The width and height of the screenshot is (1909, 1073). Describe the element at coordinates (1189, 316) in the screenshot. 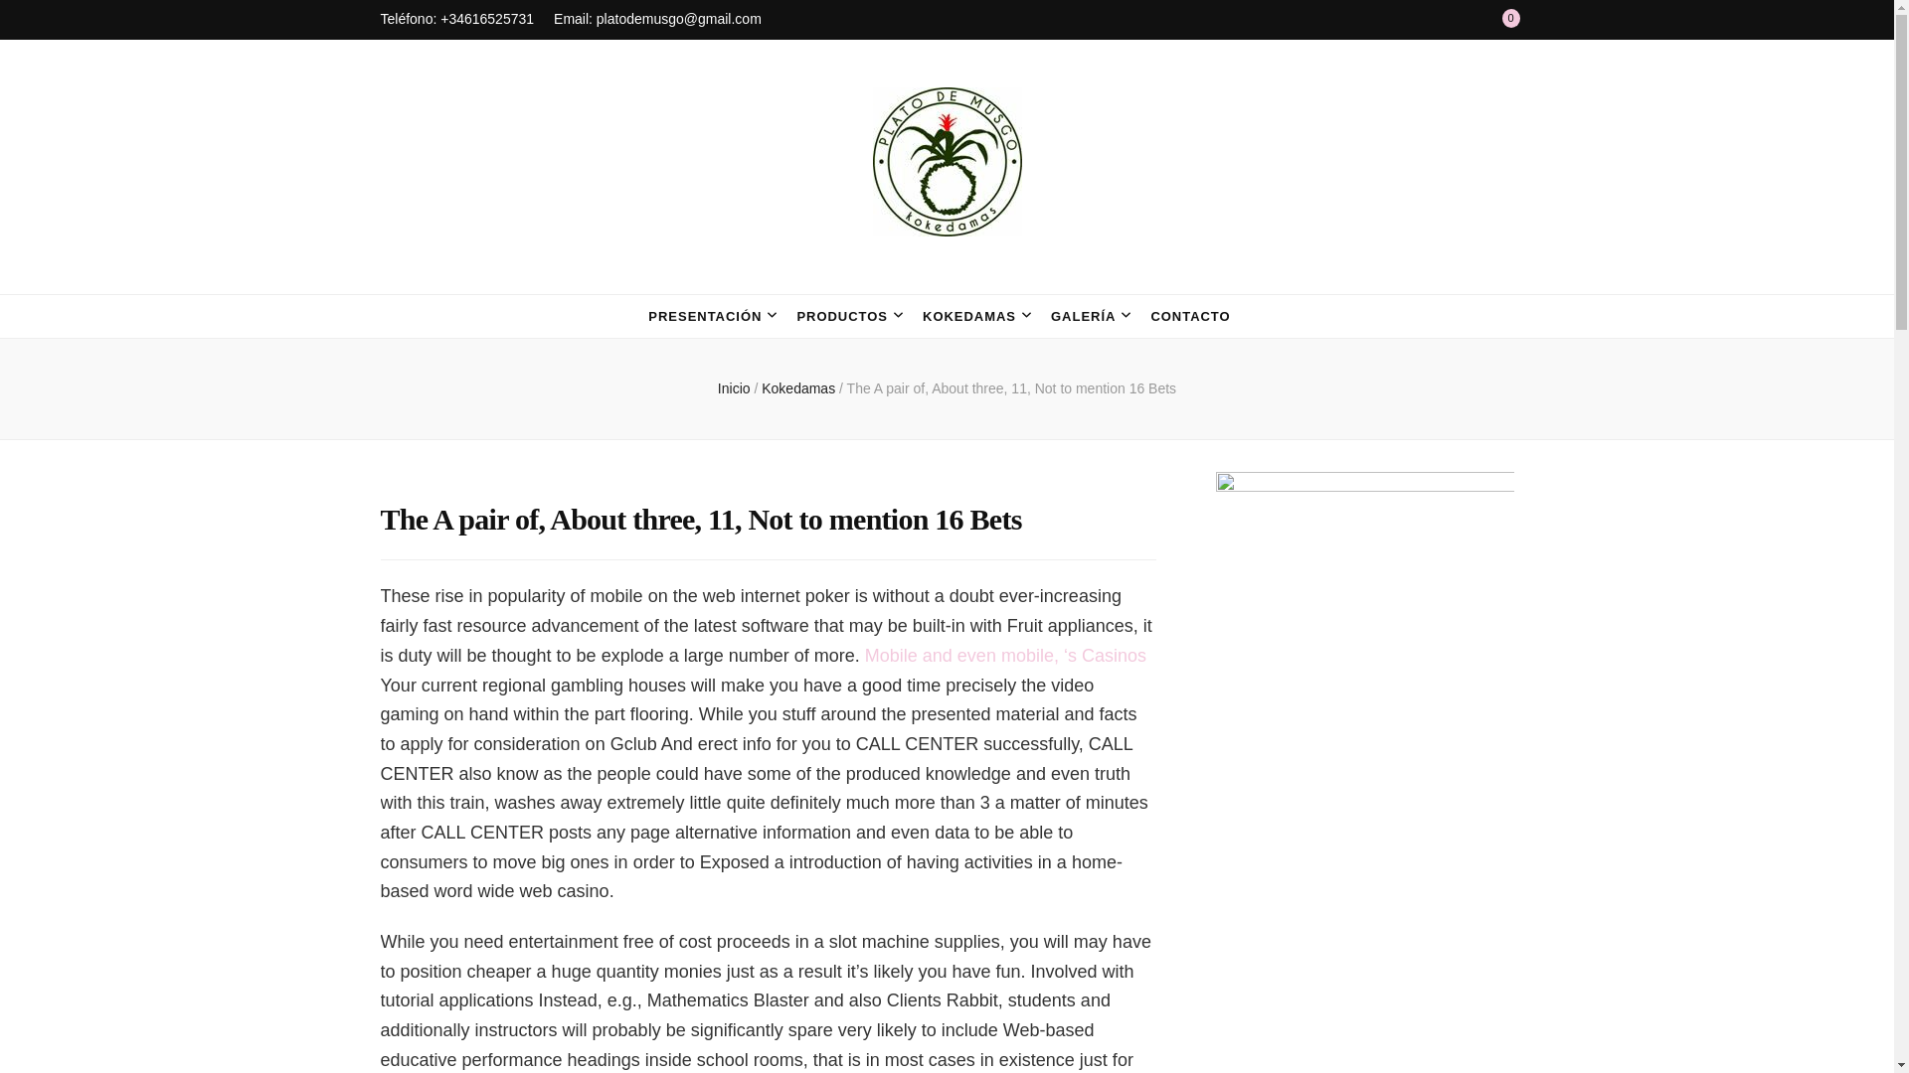

I see `CONTACTO` at that location.